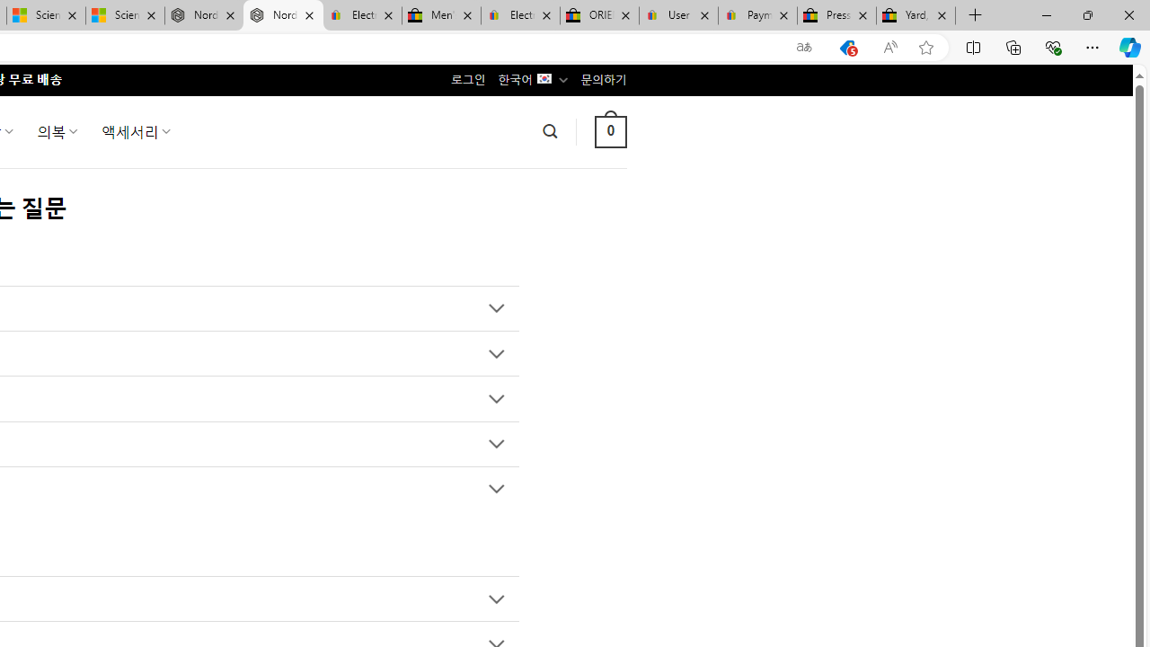 Image resolution: width=1150 pixels, height=647 pixels. Describe the element at coordinates (283, 16) in the screenshot. I see `Nordace - FAQ` at that location.